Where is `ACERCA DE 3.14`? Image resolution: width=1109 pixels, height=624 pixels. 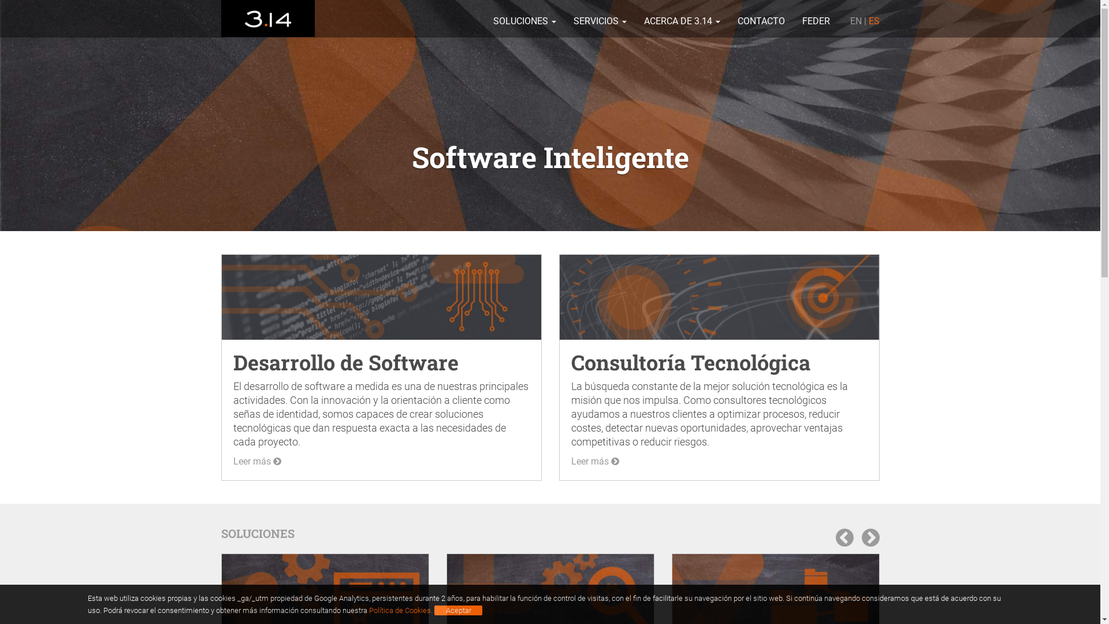
ACERCA DE 3.14 is located at coordinates (682, 18).